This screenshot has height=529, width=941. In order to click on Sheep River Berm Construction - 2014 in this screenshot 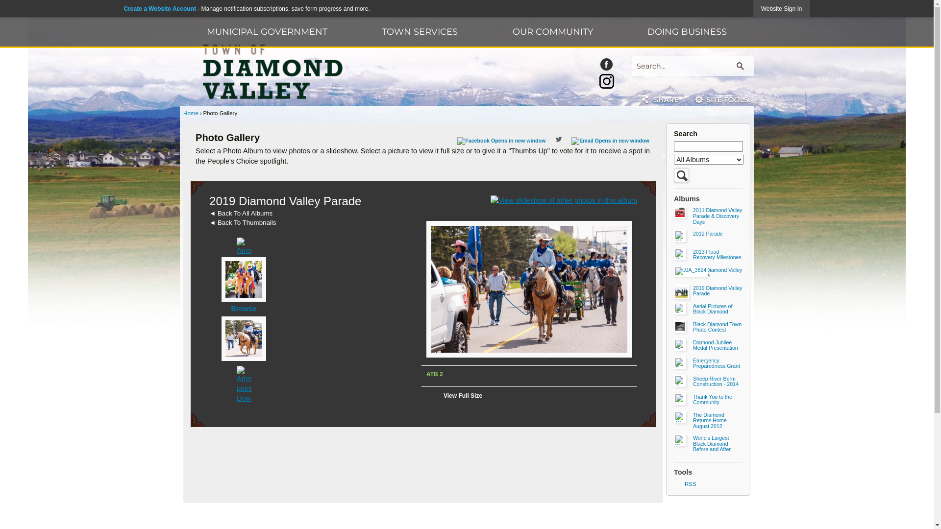, I will do `click(718, 382)`.